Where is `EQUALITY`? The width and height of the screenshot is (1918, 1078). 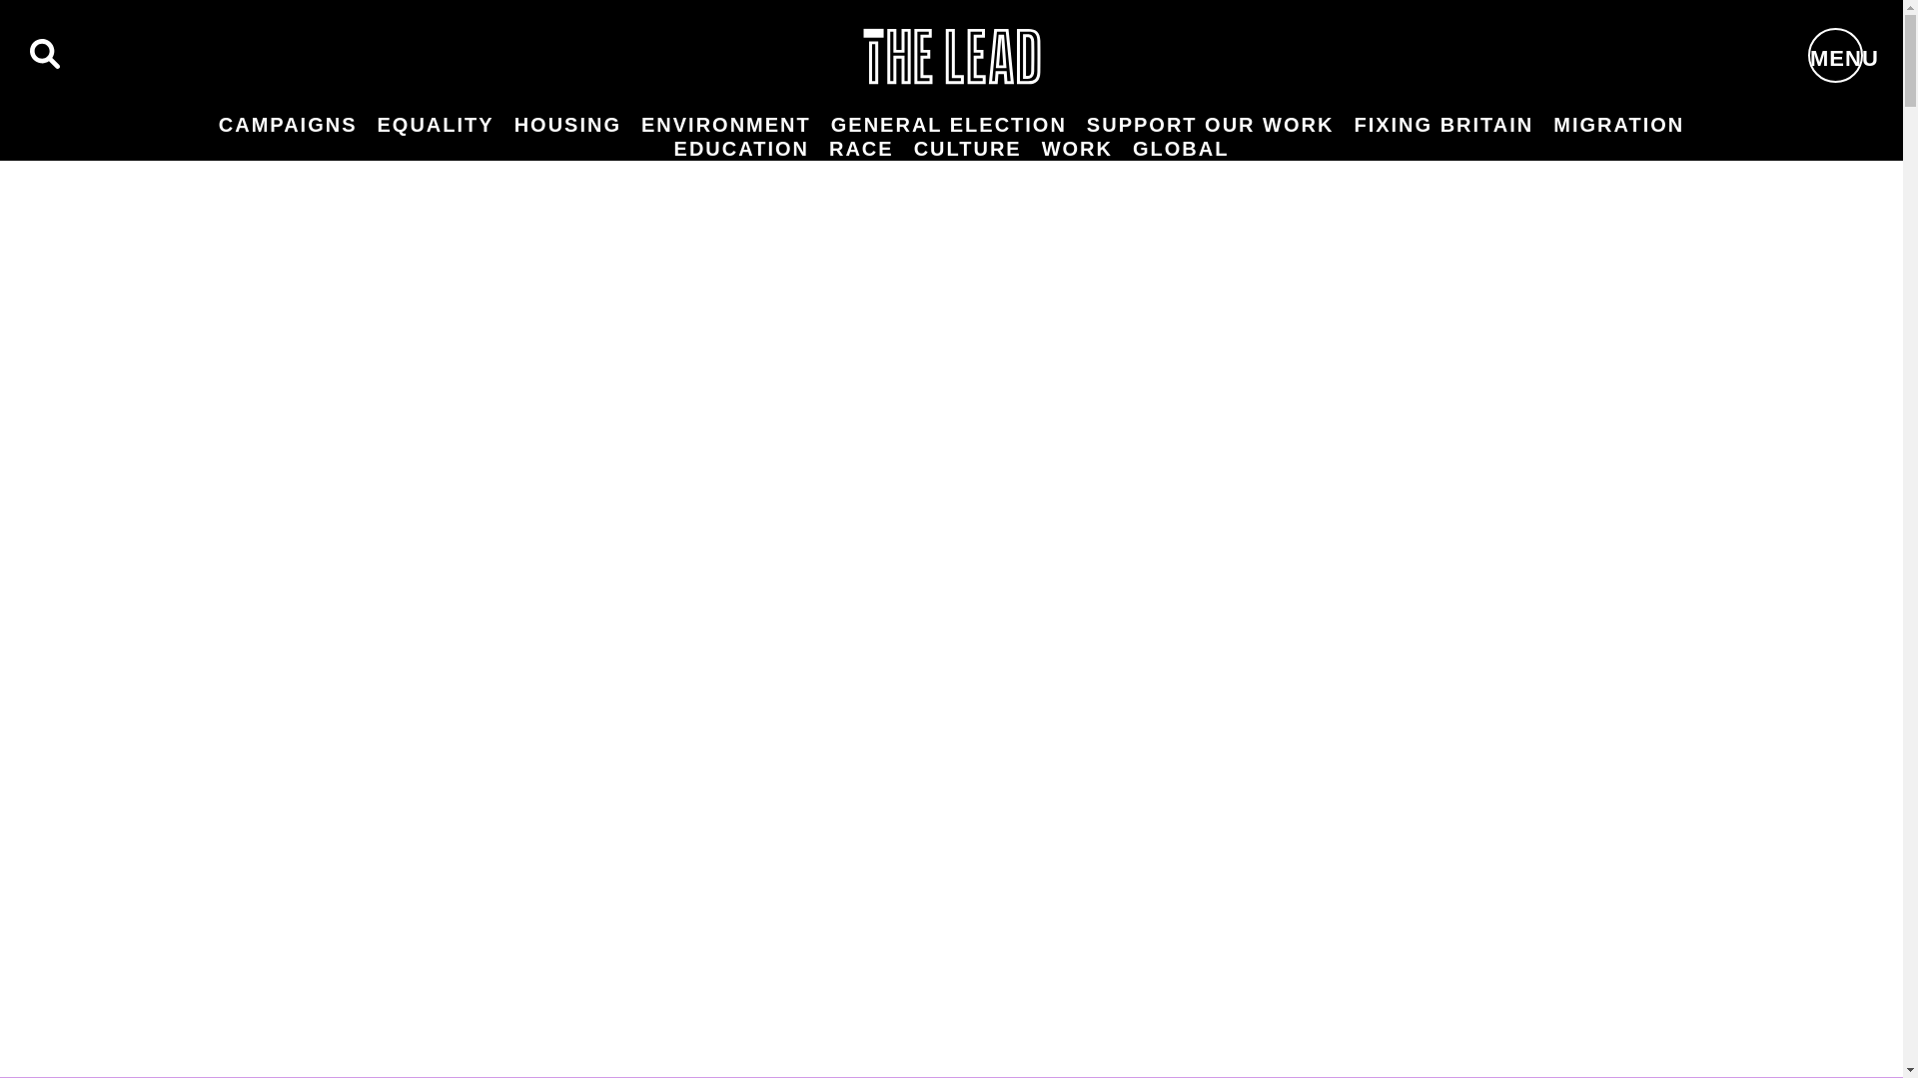 EQUALITY is located at coordinates (436, 125).